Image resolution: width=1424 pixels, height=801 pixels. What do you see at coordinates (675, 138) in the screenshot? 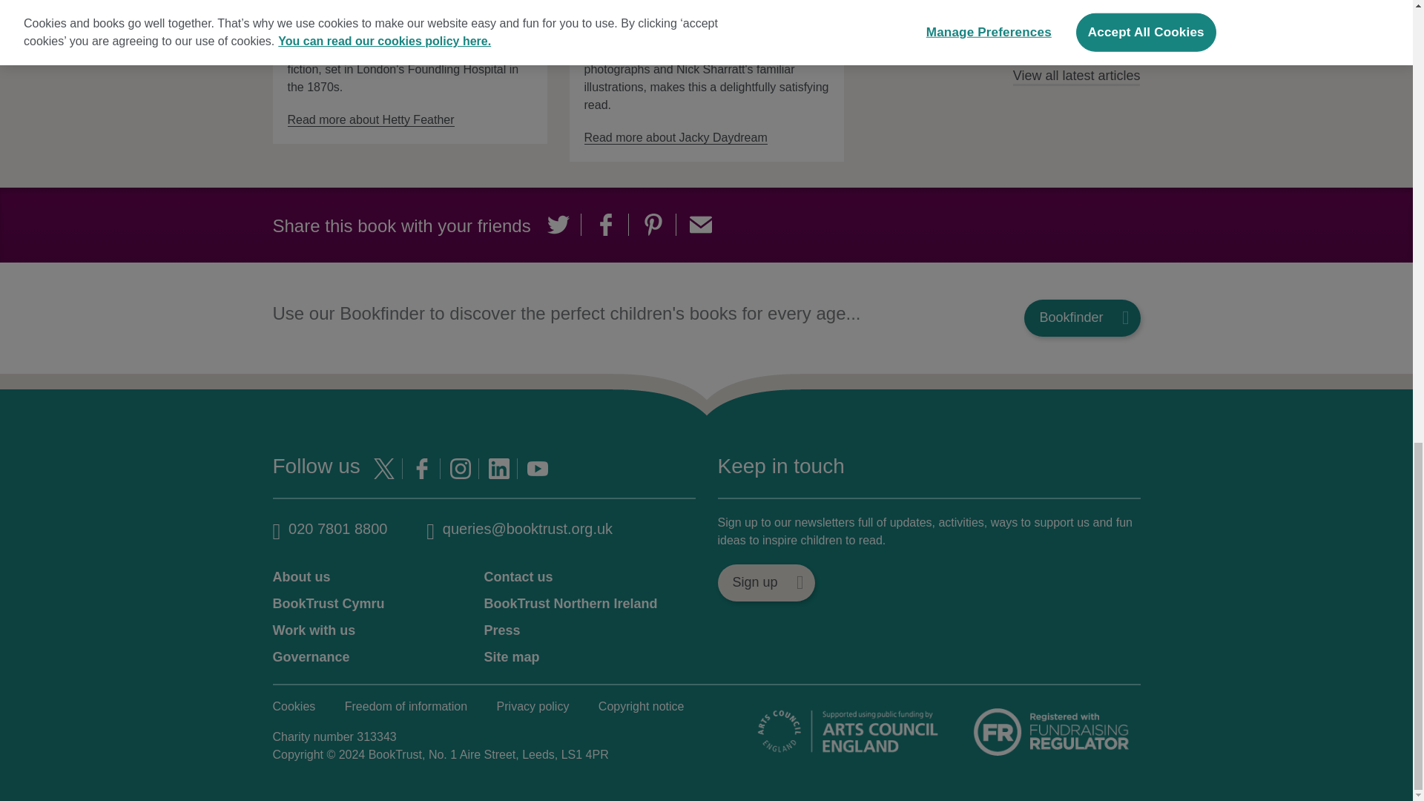
I see `Jacky Daydream` at bounding box center [675, 138].